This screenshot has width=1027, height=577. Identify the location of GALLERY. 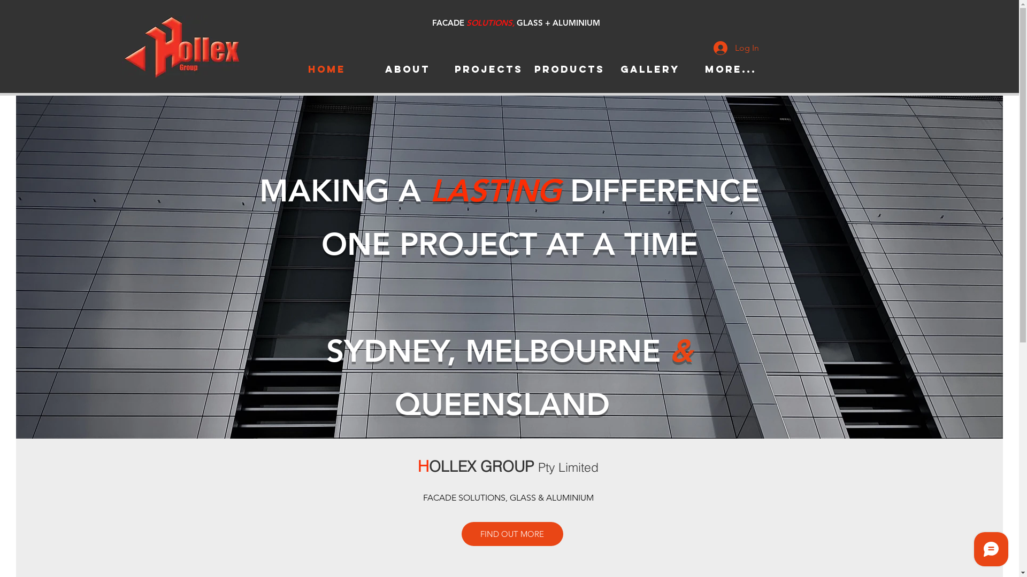
(650, 69).